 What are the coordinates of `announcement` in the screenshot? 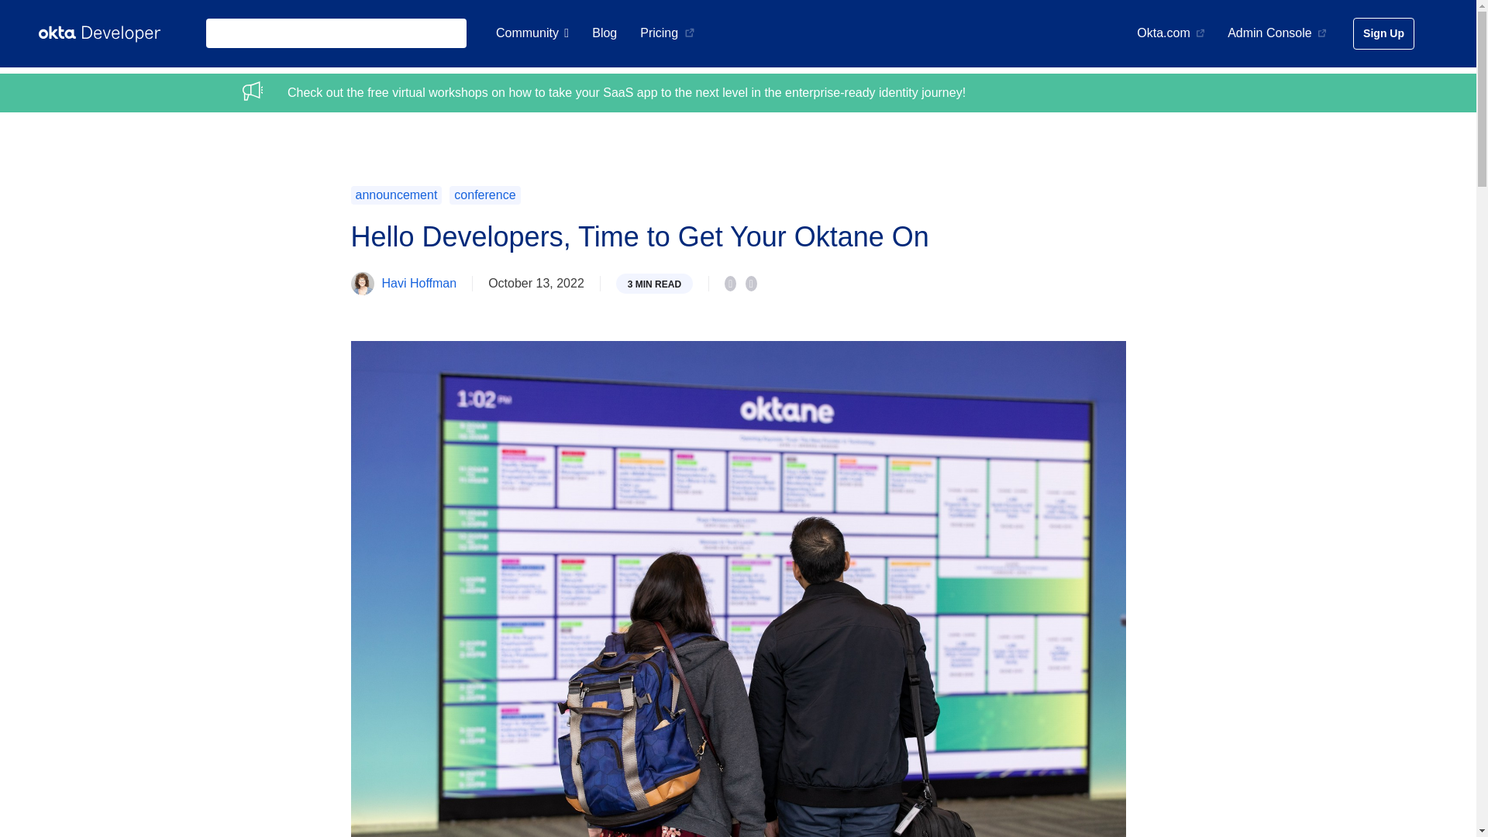 It's located at (396, 195).